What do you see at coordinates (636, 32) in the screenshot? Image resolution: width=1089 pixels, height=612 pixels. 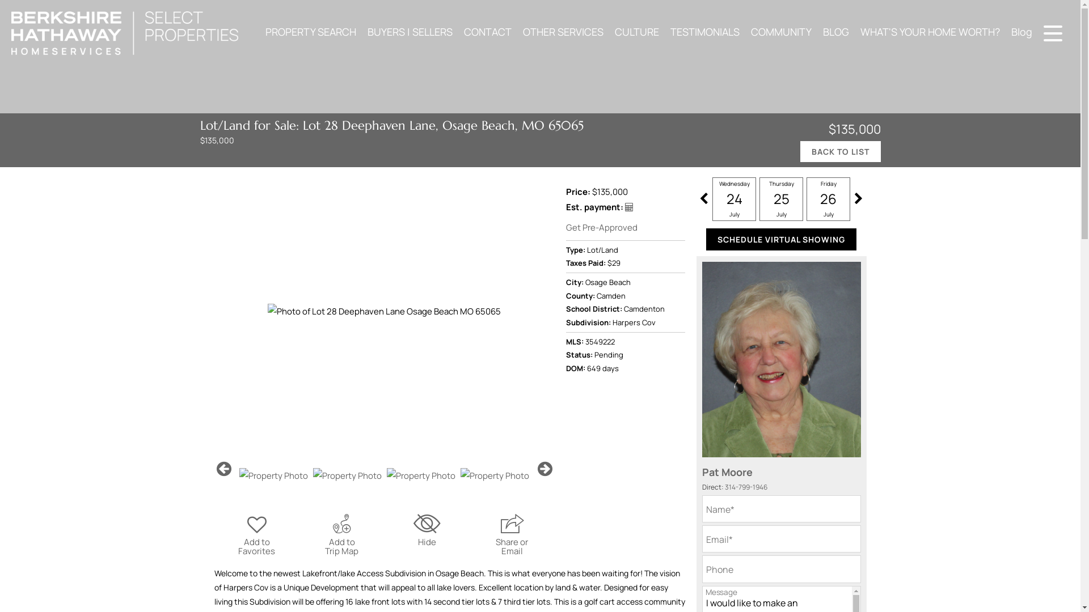 I see `CULTURE` at bounding box center [636, 32].